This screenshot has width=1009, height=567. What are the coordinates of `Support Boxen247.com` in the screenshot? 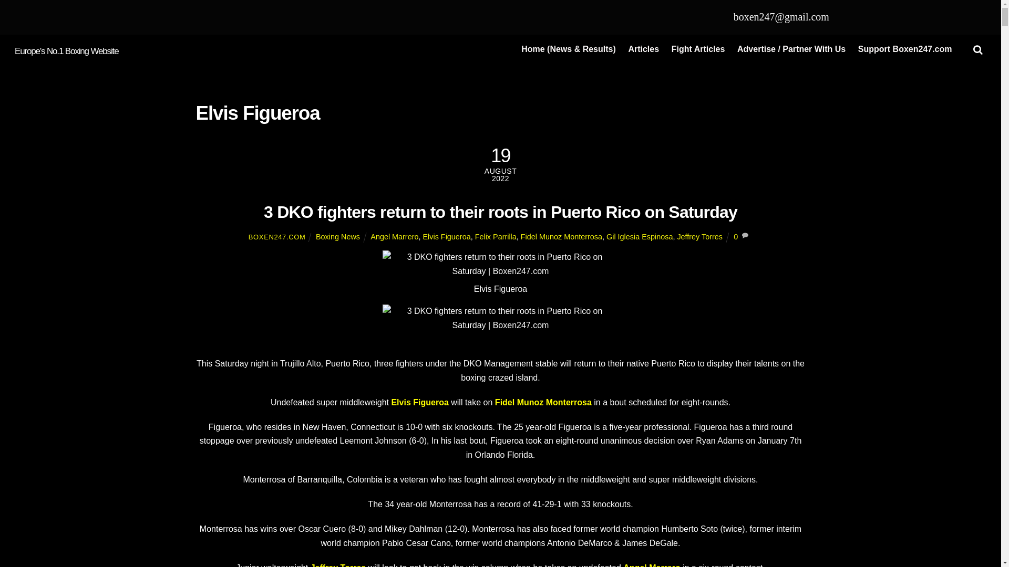 It's located at (904, 49).